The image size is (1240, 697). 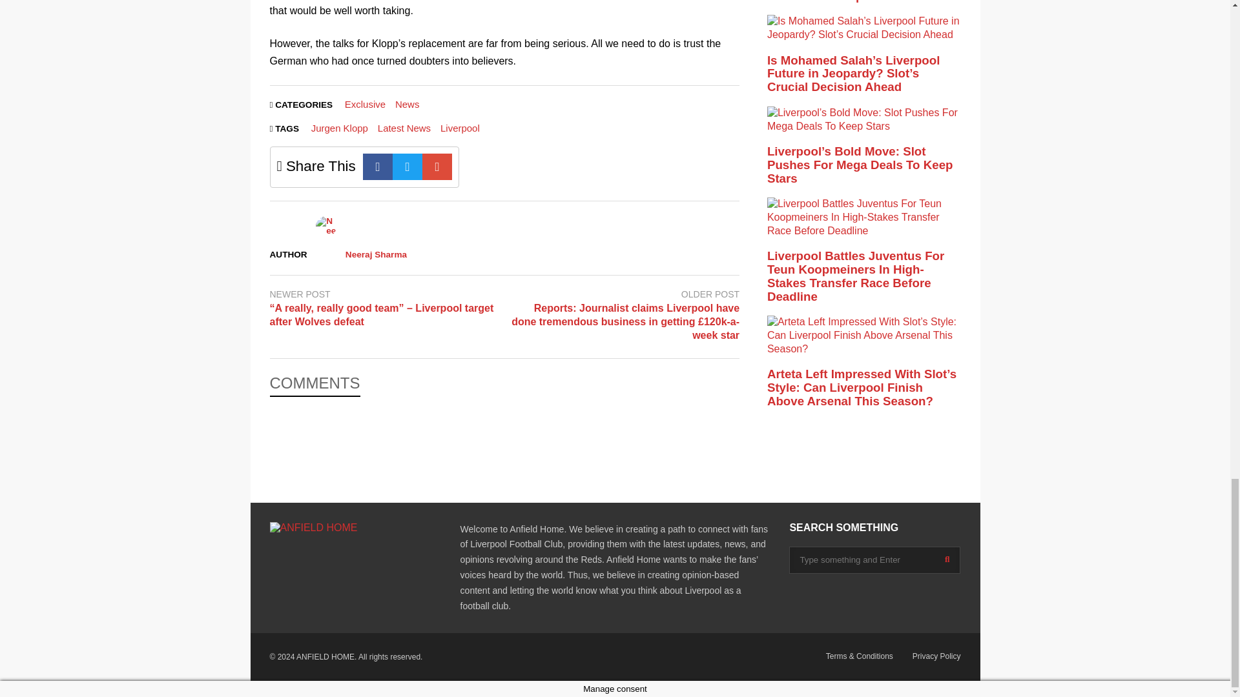 I want to click on Facebook, so click(x=378, y=167).